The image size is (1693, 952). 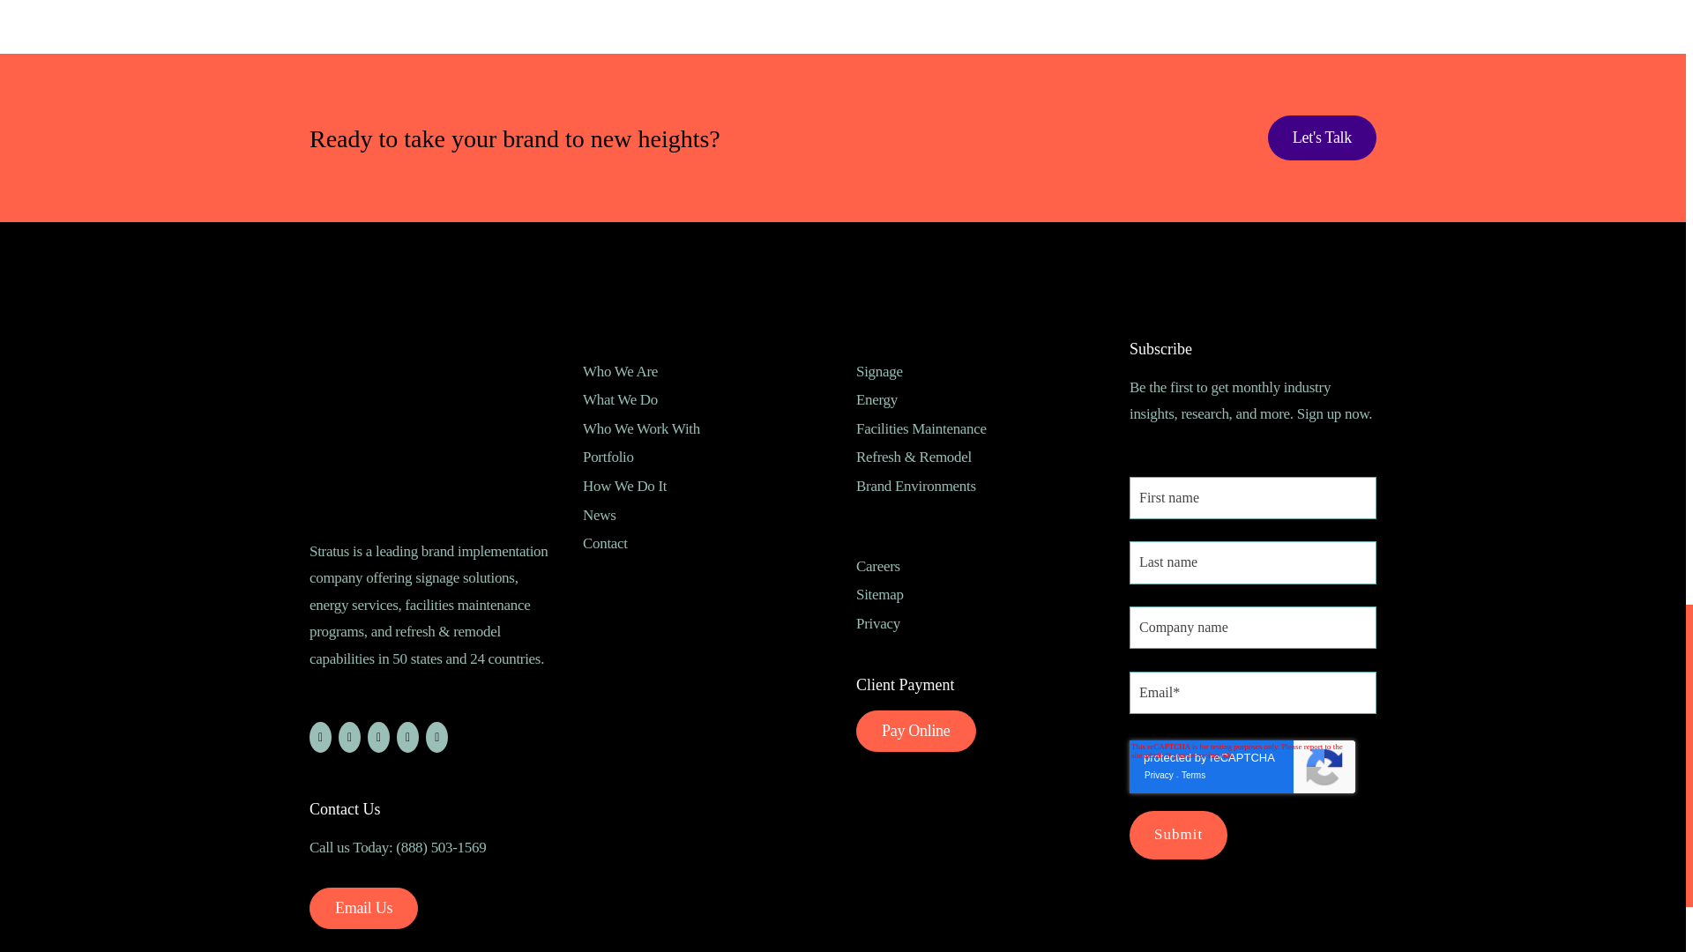 I want to click on Submit, so click(x=1178, y=836).